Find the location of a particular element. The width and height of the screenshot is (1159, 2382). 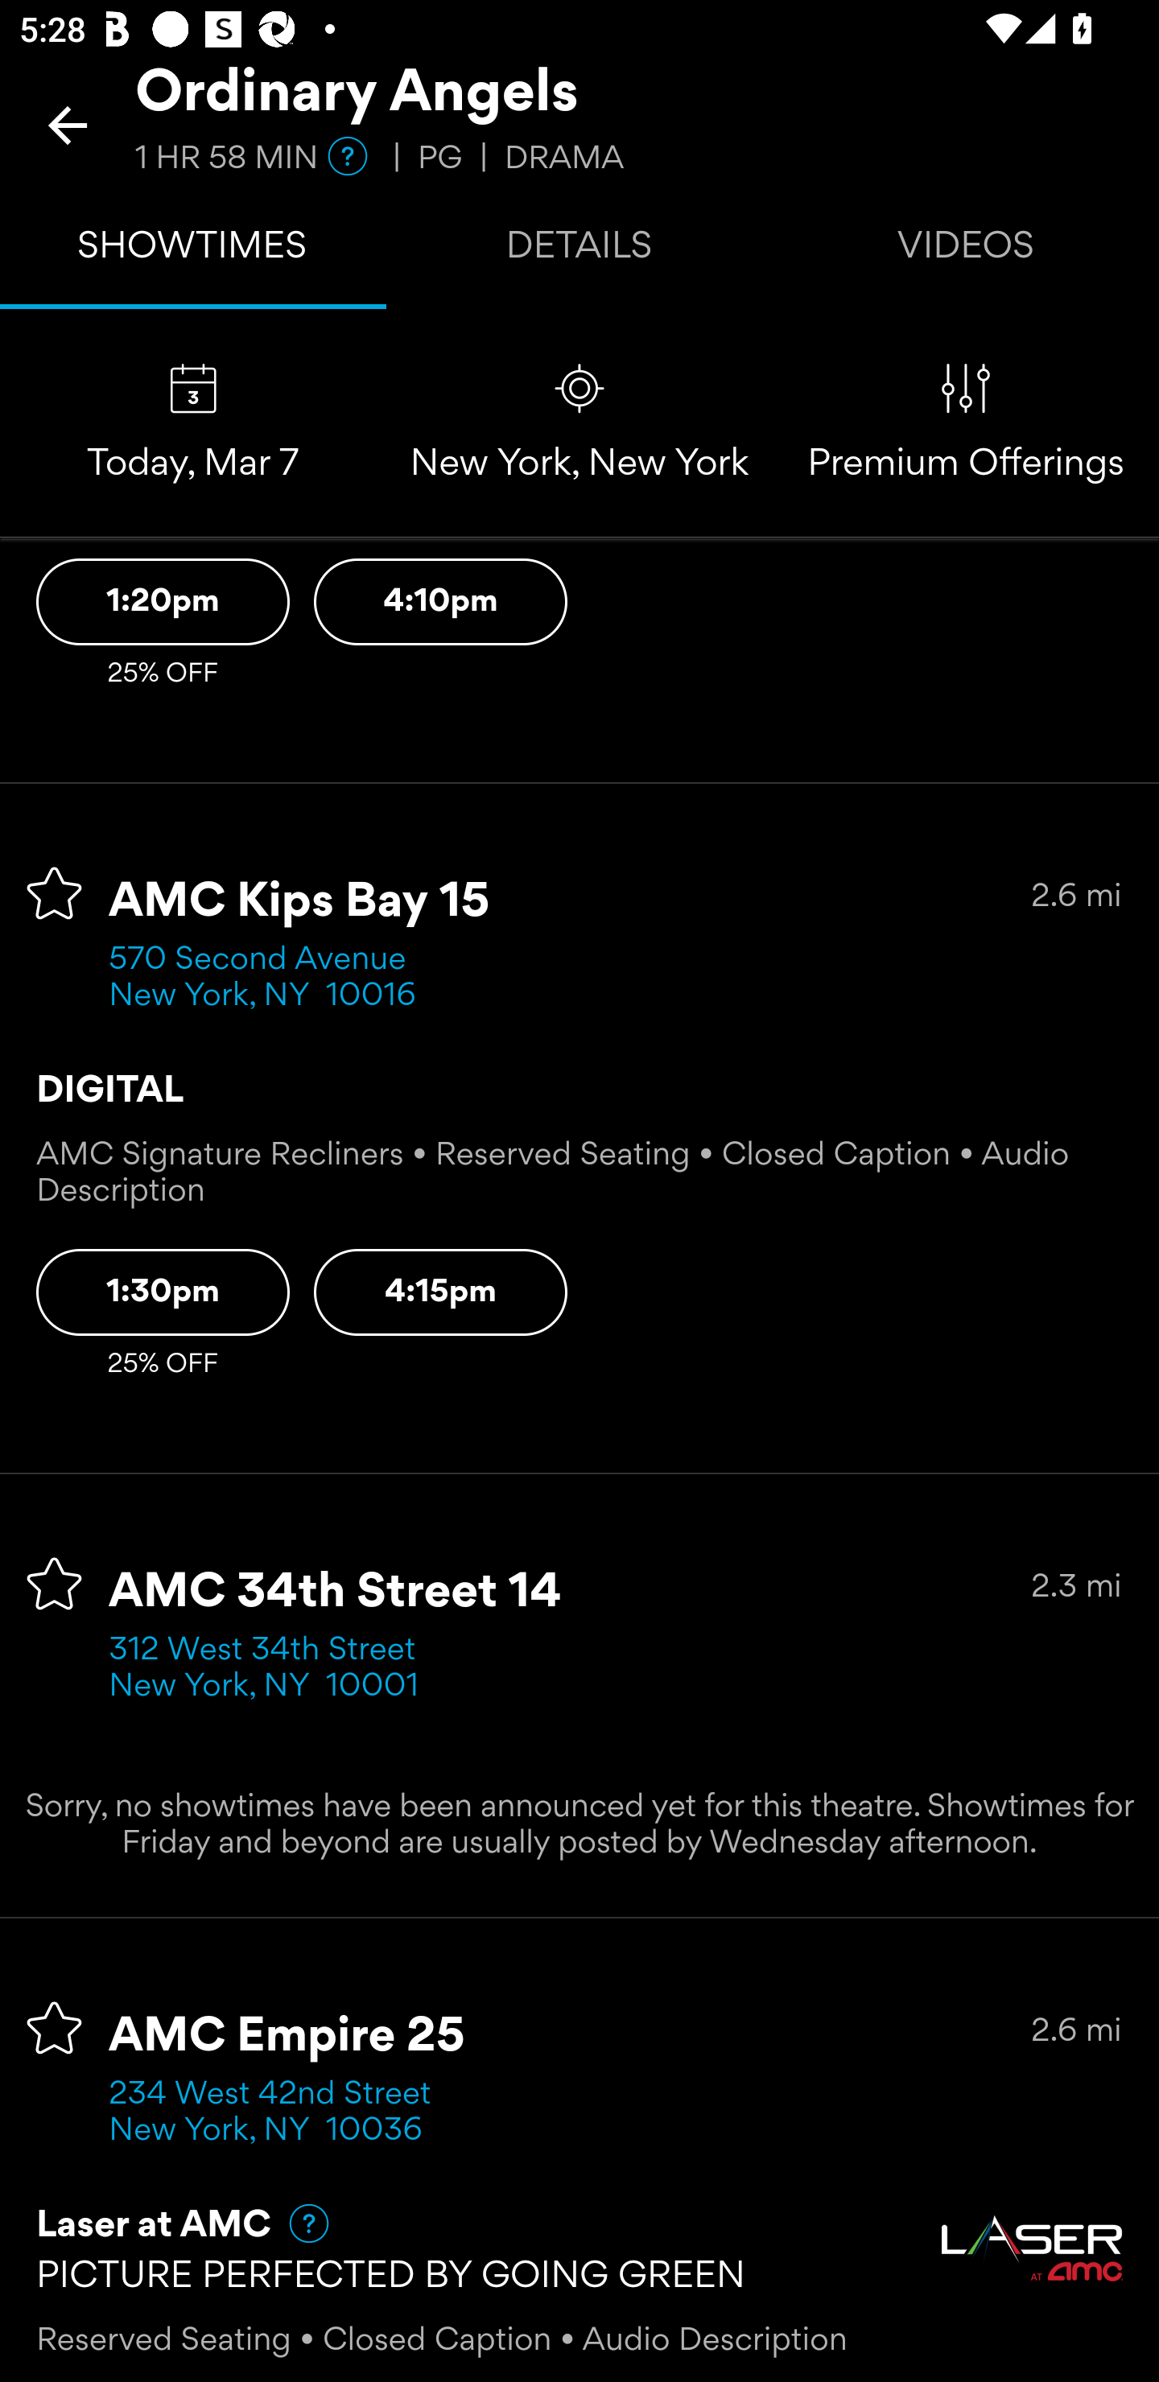

AMC Kips Bay 15 DIGITAL 1:30pm Showtime Button is located at coordinates (163, 1292).